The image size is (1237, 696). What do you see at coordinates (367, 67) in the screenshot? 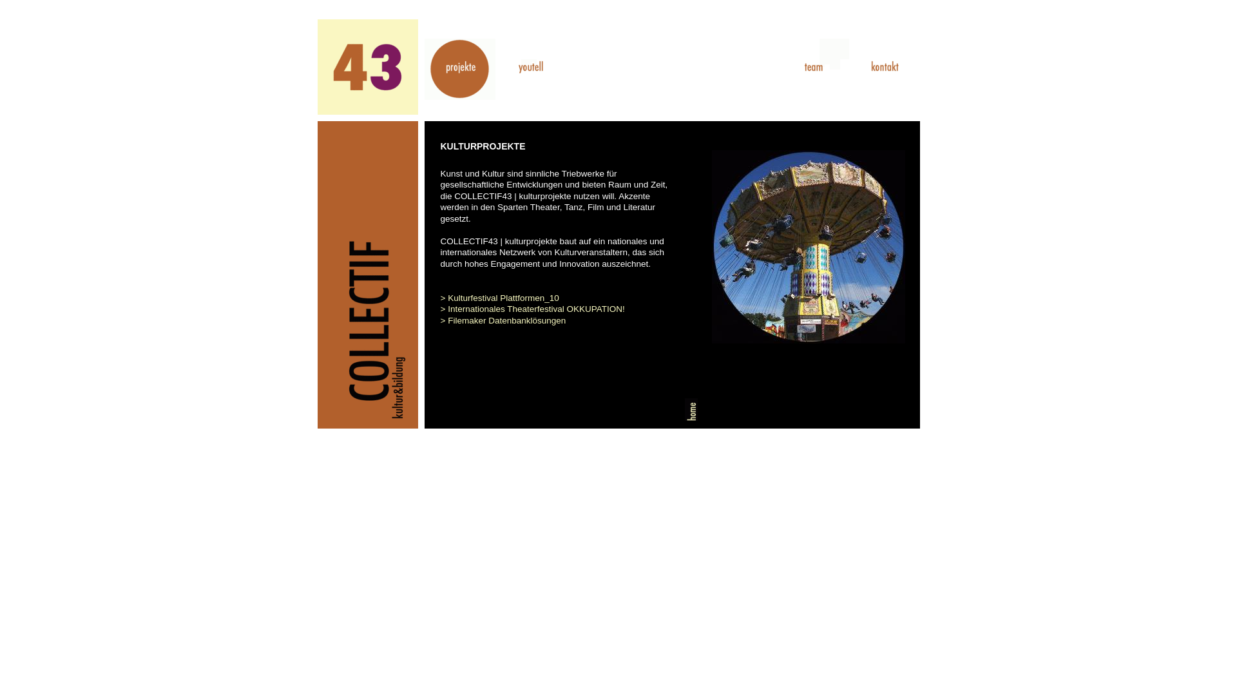
I see `COLLECTIF 43 kultur&bldung` at bounding box center [367, 67].